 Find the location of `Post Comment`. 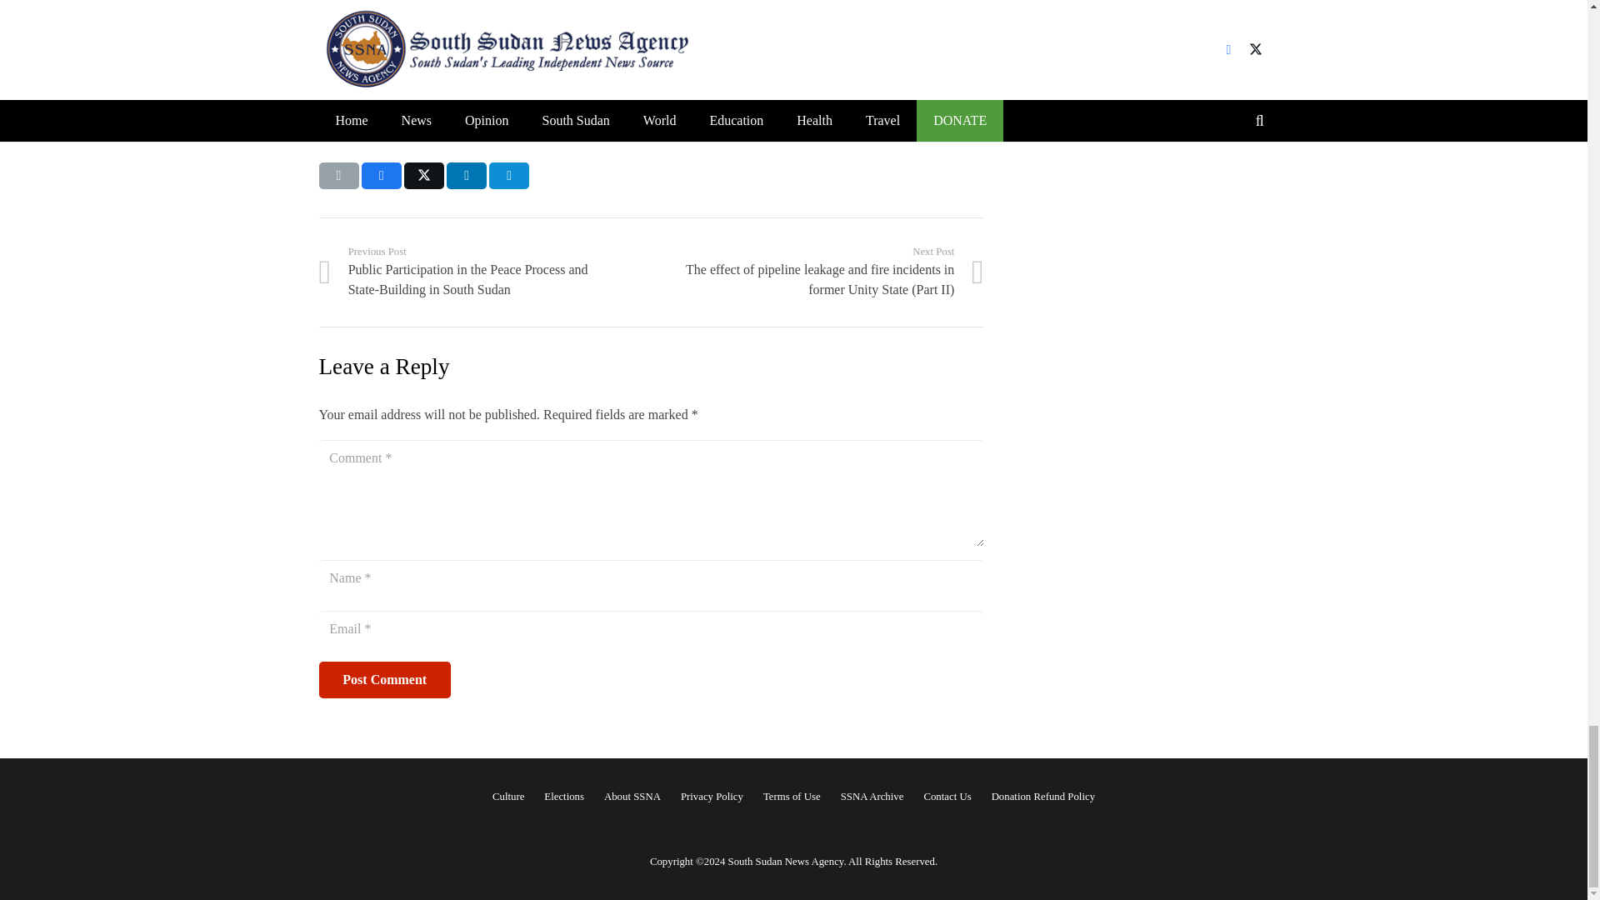

Post Comment is located at coordinates (383, 680).